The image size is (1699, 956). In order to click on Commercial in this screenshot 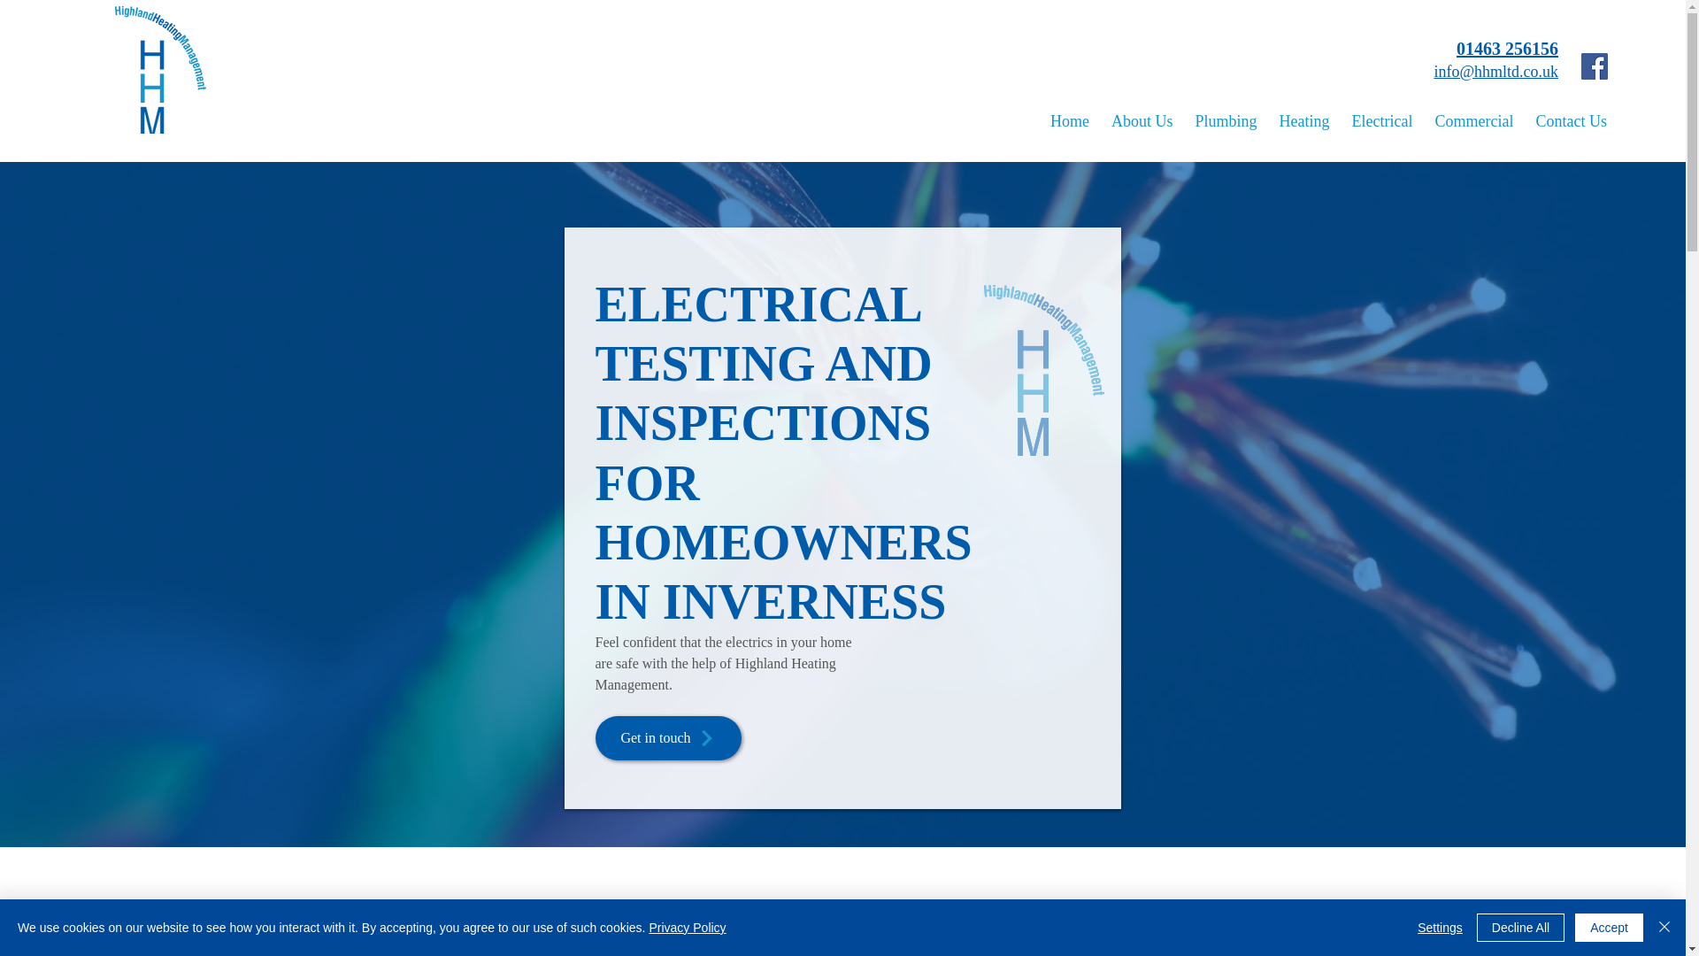, I will do `click(1474, 120)`.